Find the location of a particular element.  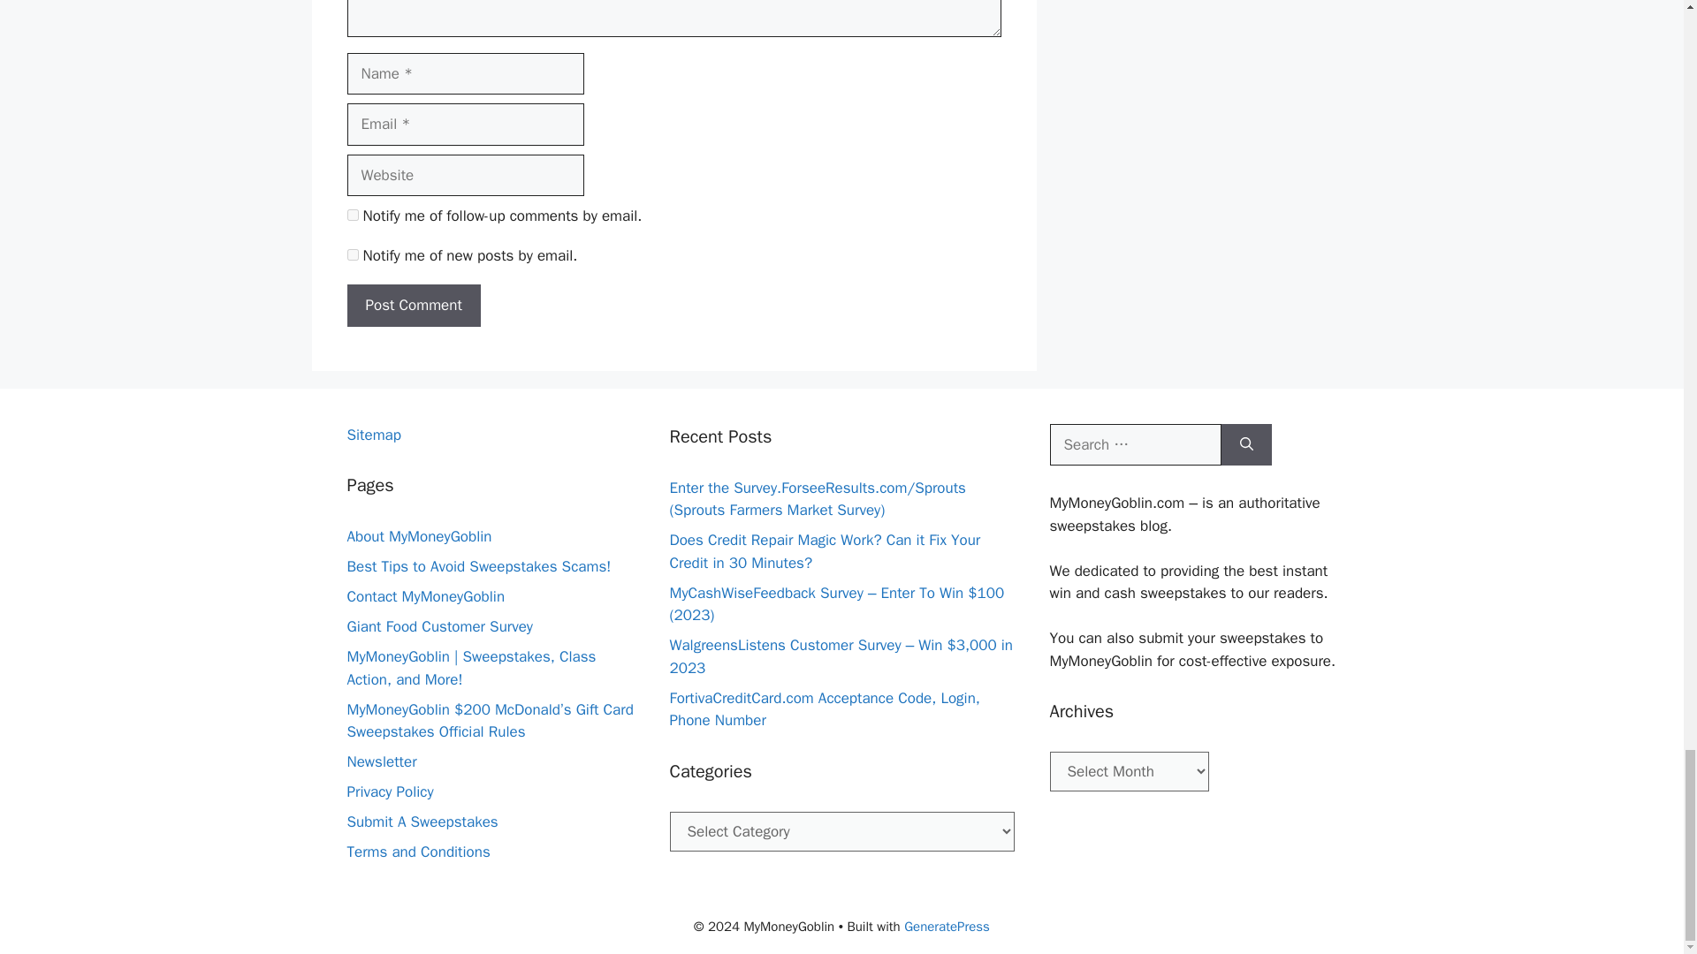

Best Tips to Avoid Sweepstakes Scams! is located at coordinates (478, 566).